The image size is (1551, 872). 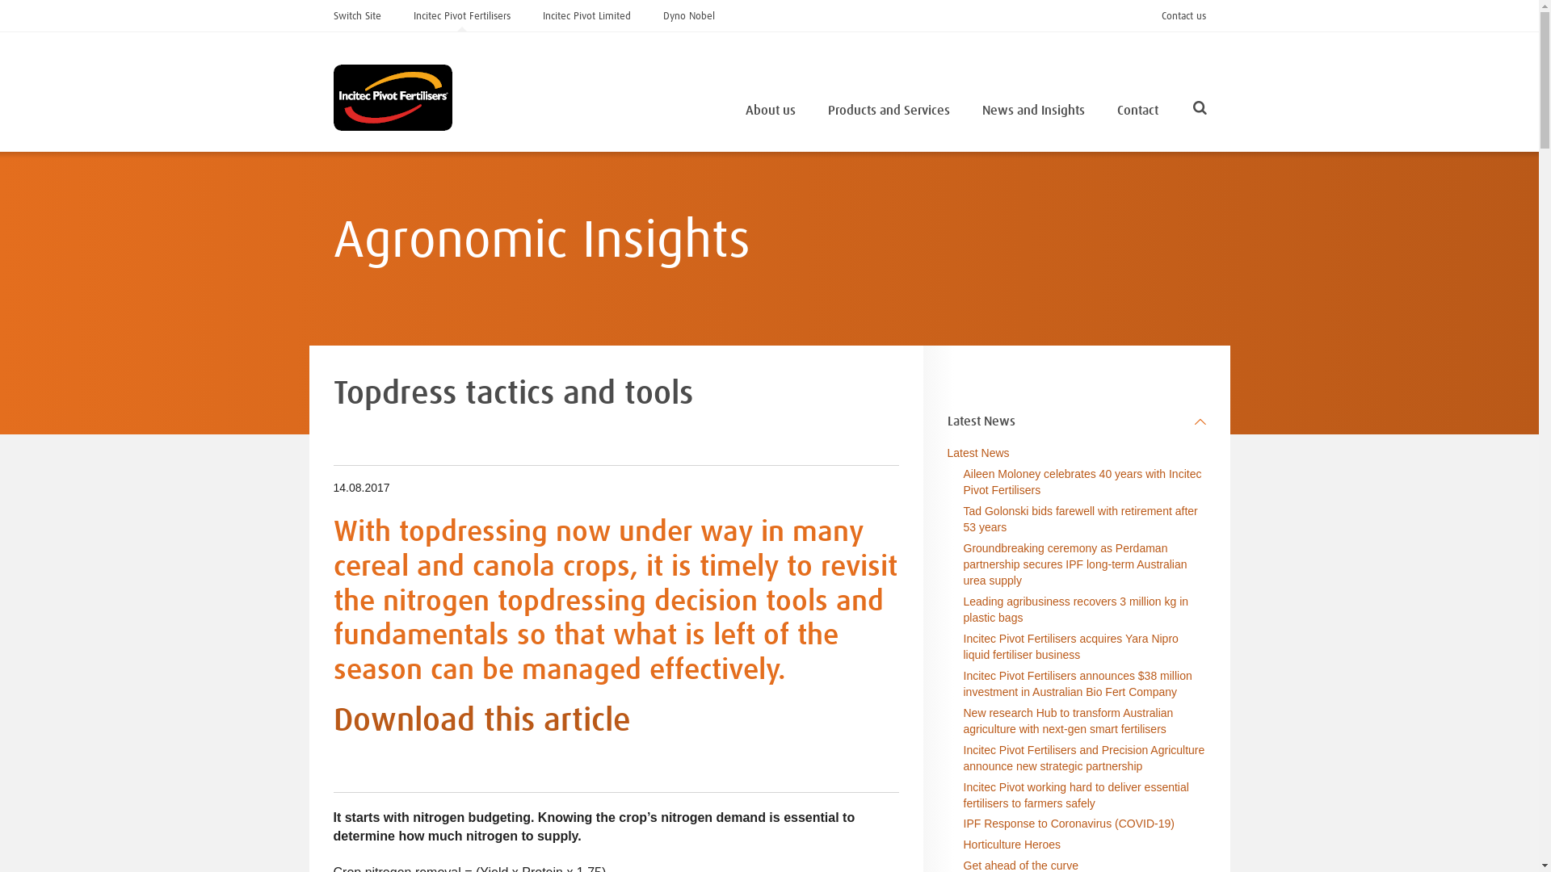 What do you see at coordinates (586, 15) in the screenshot?
I see `Incitec Pivot Limited` at bounding box center [586, 15].